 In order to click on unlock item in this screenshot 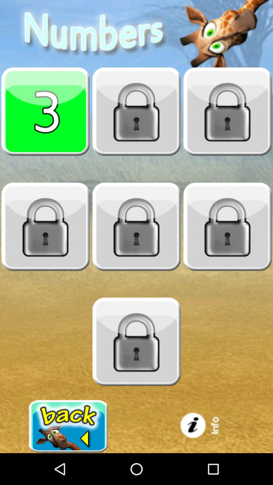, I will do `click(136, 342)`.